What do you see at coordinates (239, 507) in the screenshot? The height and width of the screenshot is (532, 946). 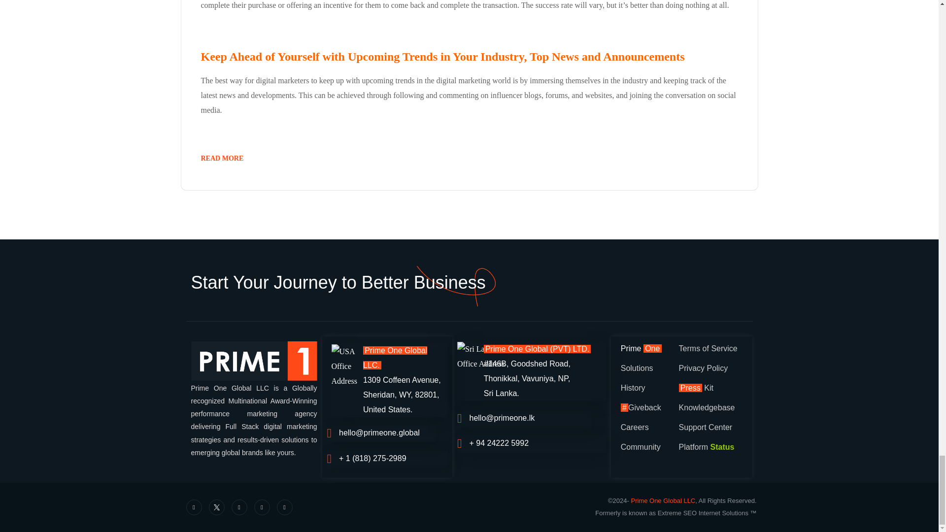 I see `LinkedIn` at bounding box center [239, 507].